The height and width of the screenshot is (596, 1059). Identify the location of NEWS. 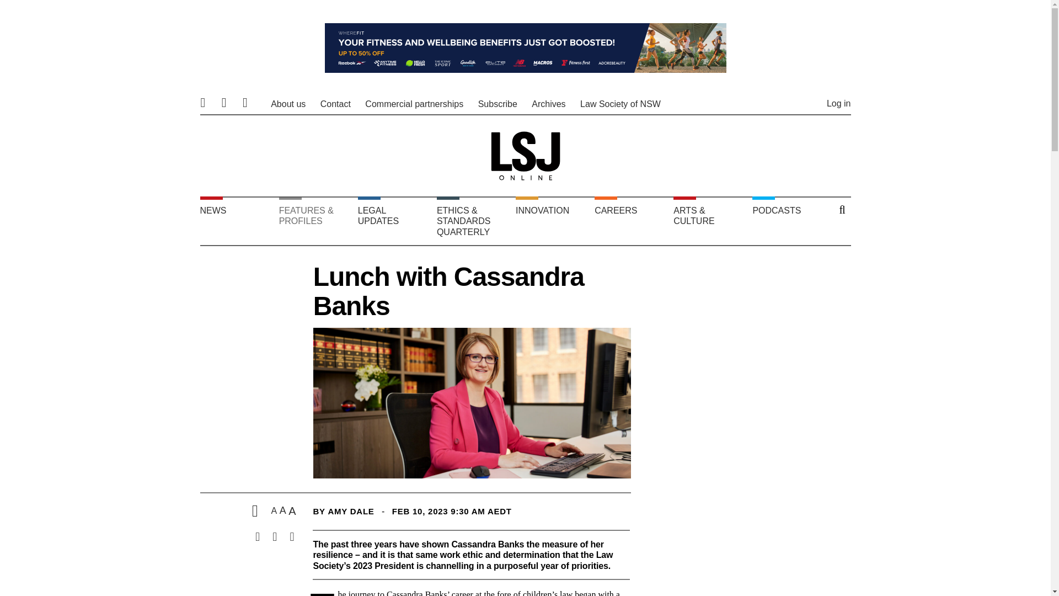
(236, 221).